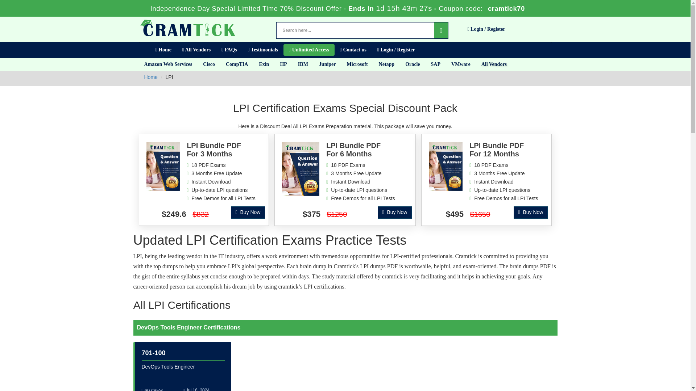  Describe the element at coordinates (163, 50) in the screenshot. I see `Home` at that location.